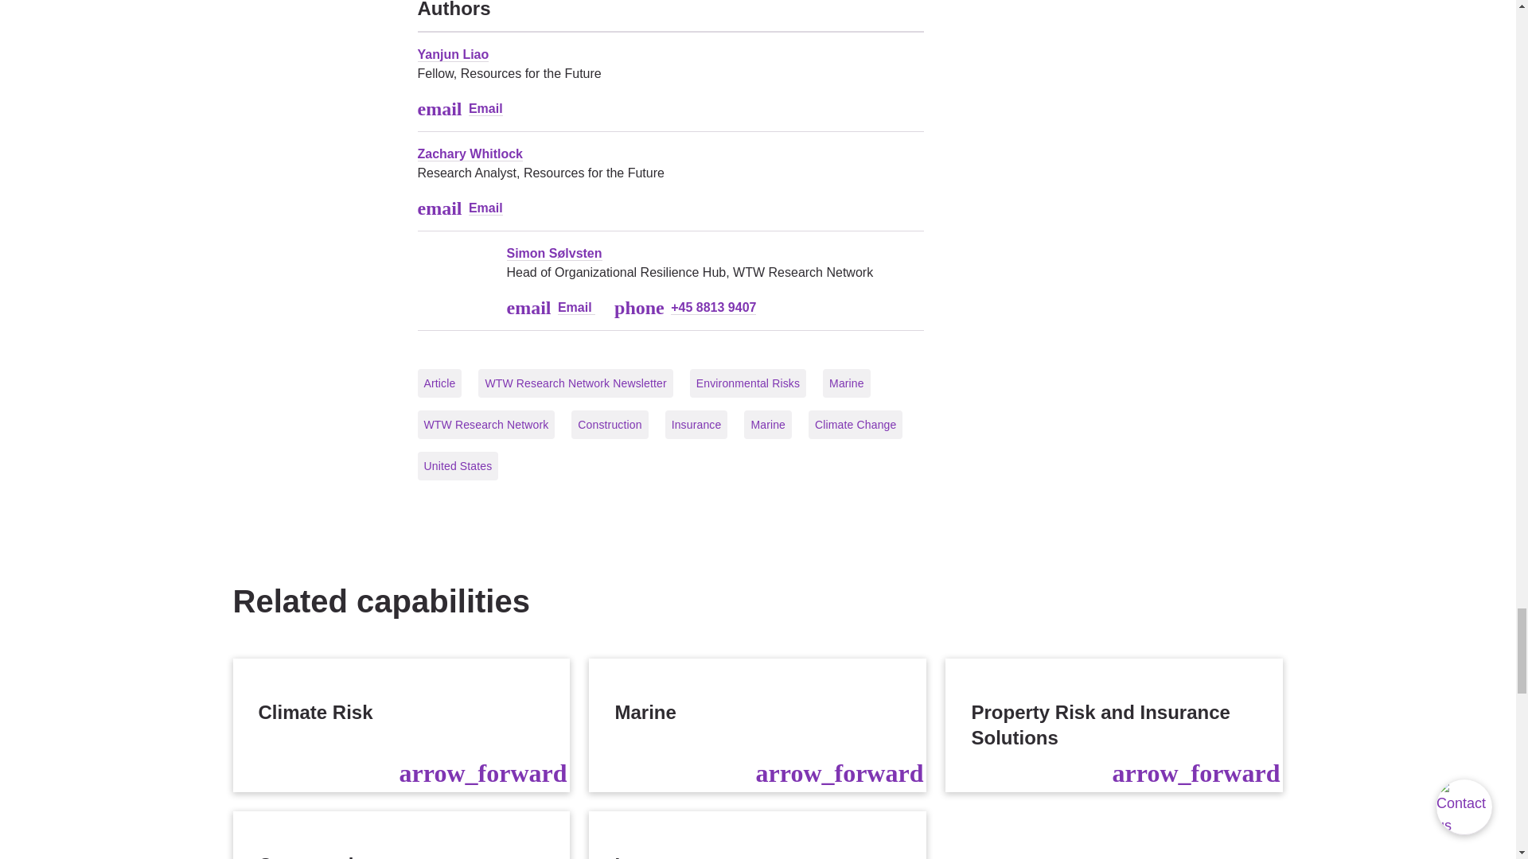  What do you see at coordinates (401, 835) in the screenshot?
I see `Construction` at bounding box center [401, 835].